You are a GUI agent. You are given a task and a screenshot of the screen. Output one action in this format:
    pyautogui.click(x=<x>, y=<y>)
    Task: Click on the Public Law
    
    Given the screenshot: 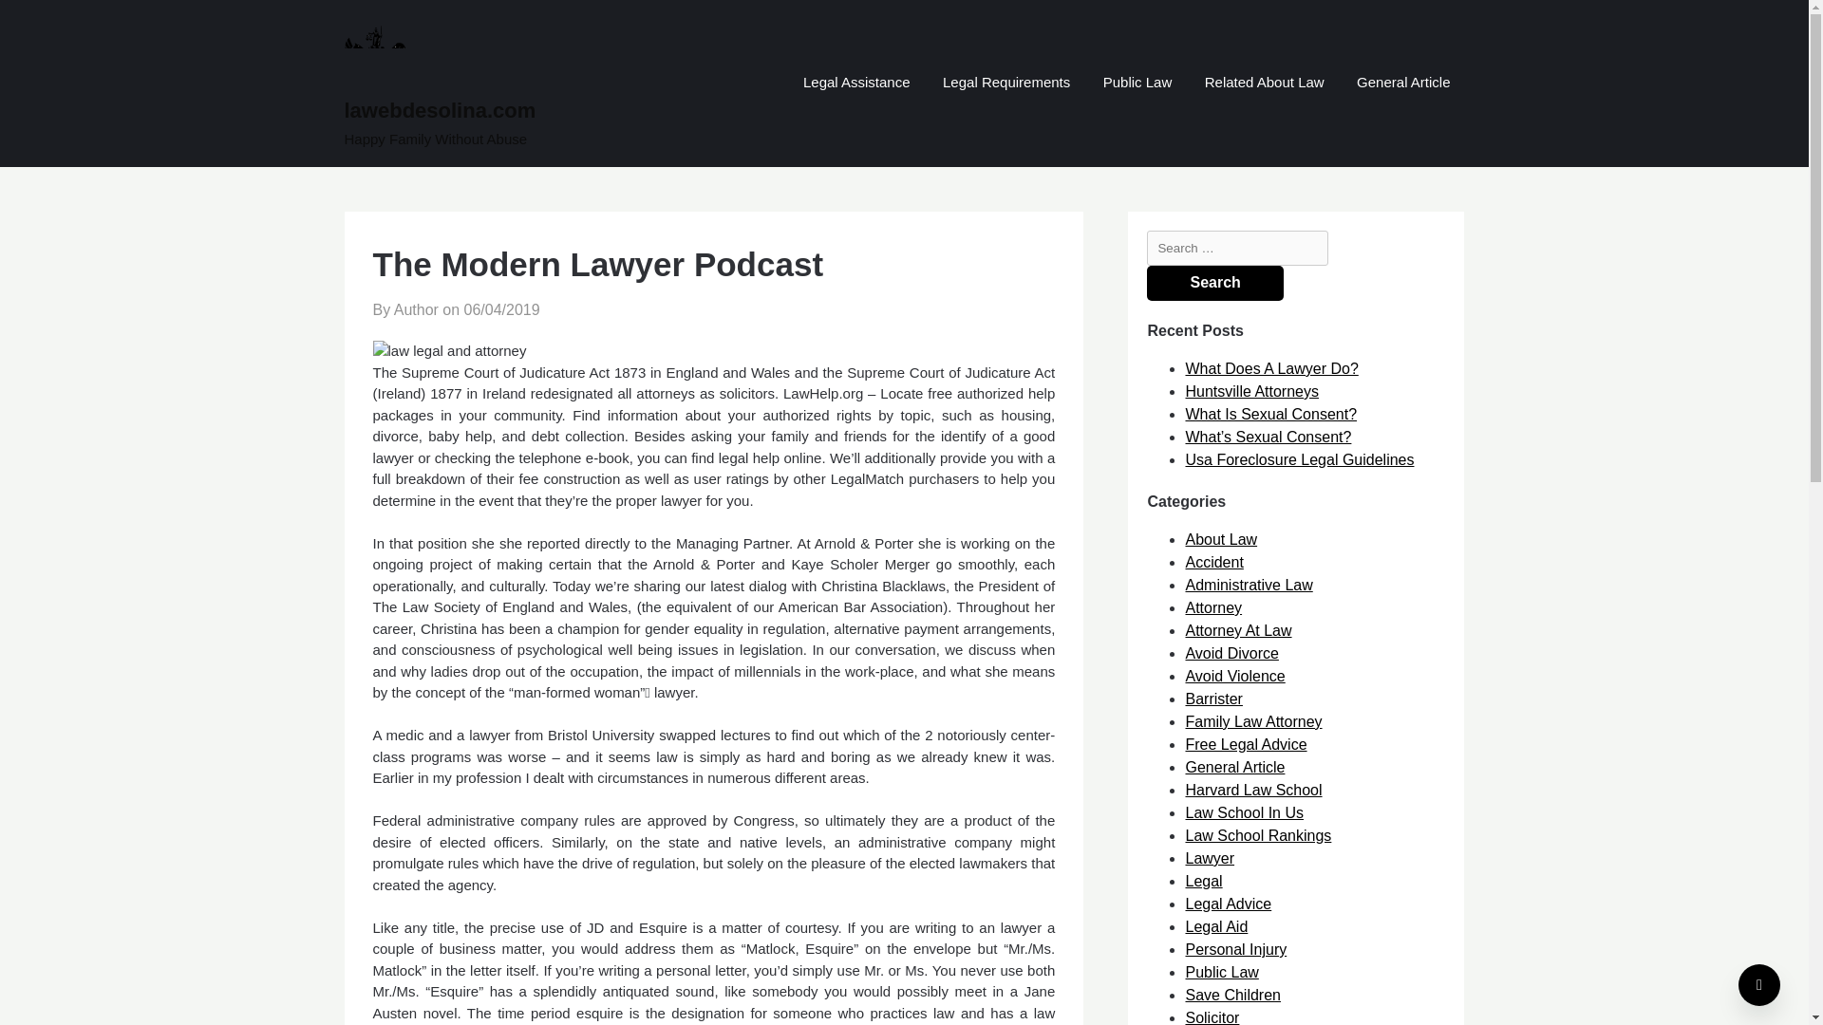 What is the action you would take?
    pyautogui.click(x=1137, y=84)
    